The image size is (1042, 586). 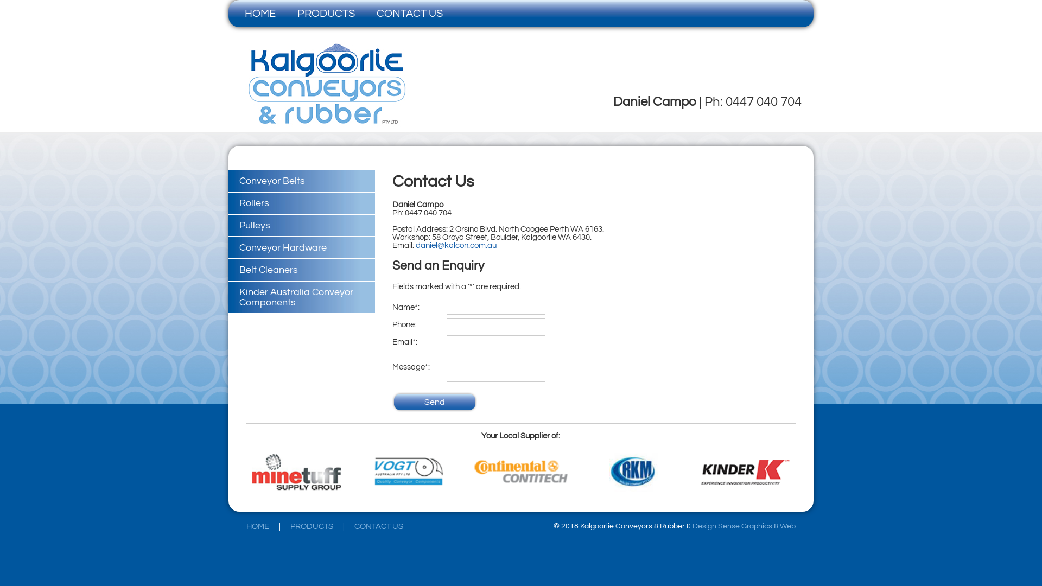 I want to click on HOME, so click(x=258, y=526).